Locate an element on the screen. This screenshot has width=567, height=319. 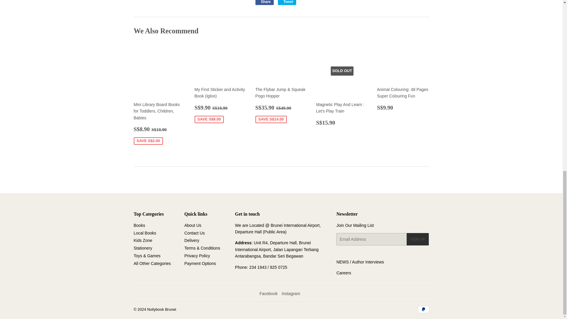
Nollybook Brunei on Instagram is located at coordinates (291, 294).